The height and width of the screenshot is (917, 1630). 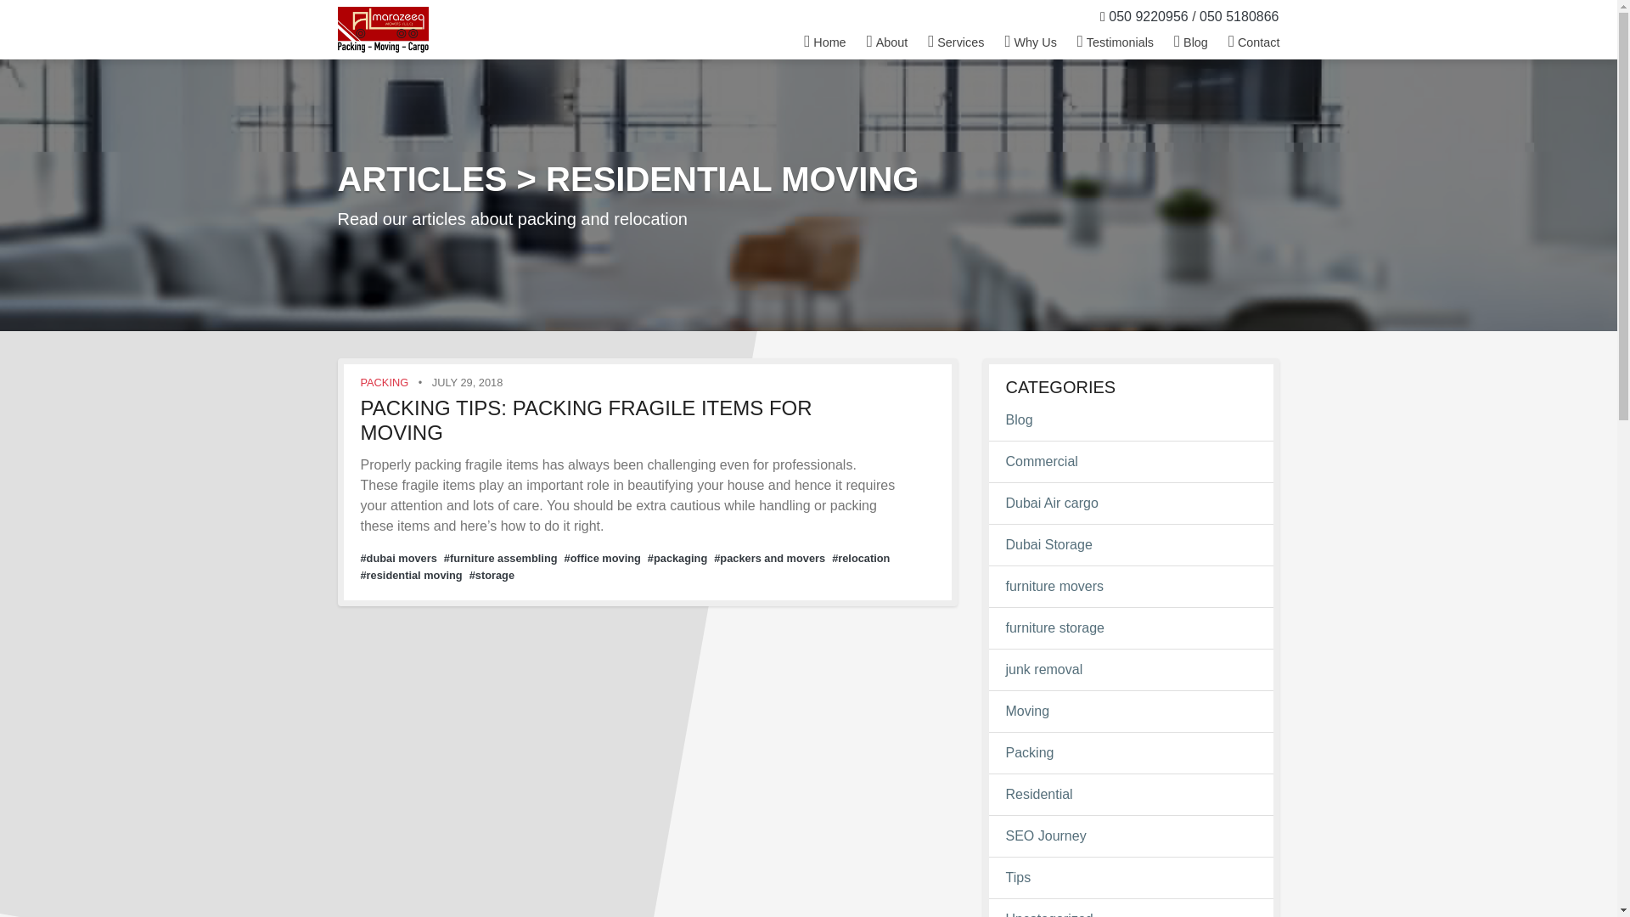 What do you see at coordinates (1239, 16) in the screenshot?
I see `050 5180866` at bounding box center [1239, 16].